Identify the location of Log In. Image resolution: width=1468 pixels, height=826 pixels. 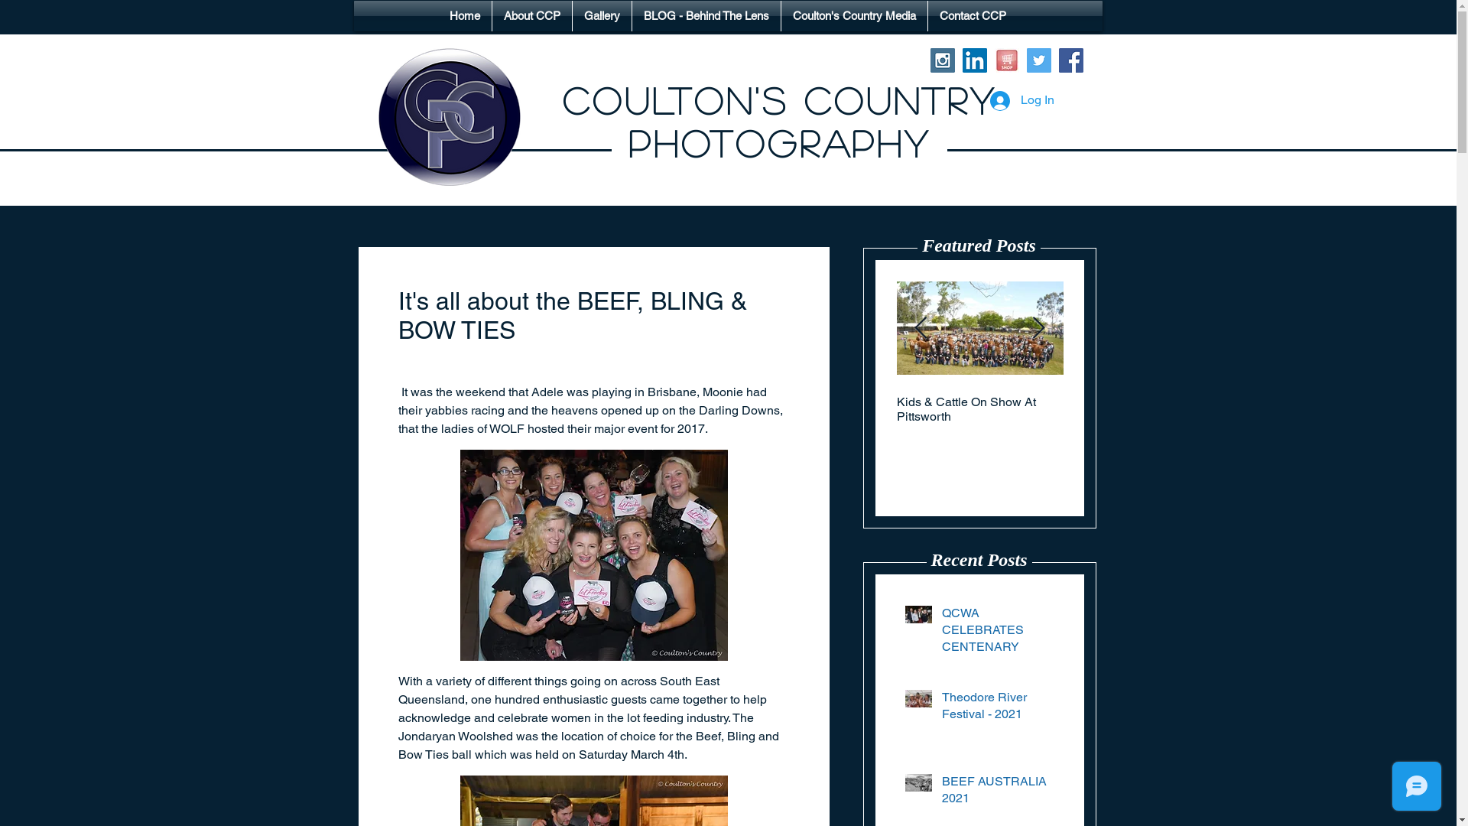
(1021, 100).